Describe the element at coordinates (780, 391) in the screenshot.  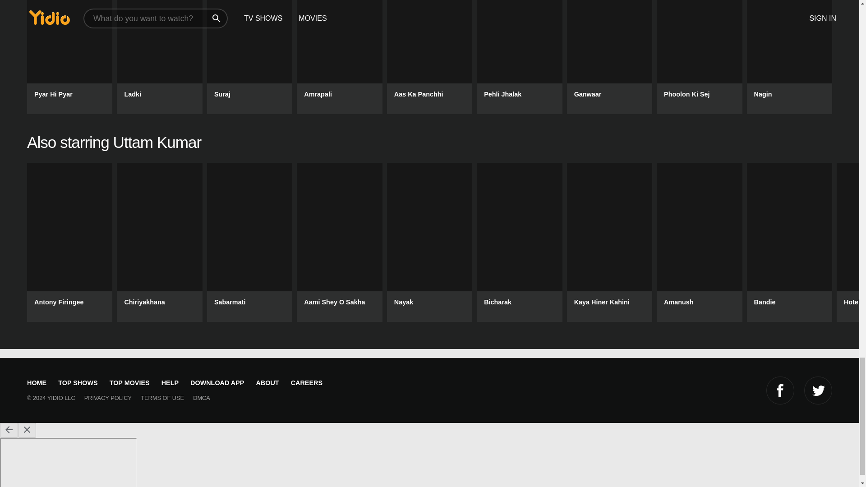
I see `Facebook` at that location.